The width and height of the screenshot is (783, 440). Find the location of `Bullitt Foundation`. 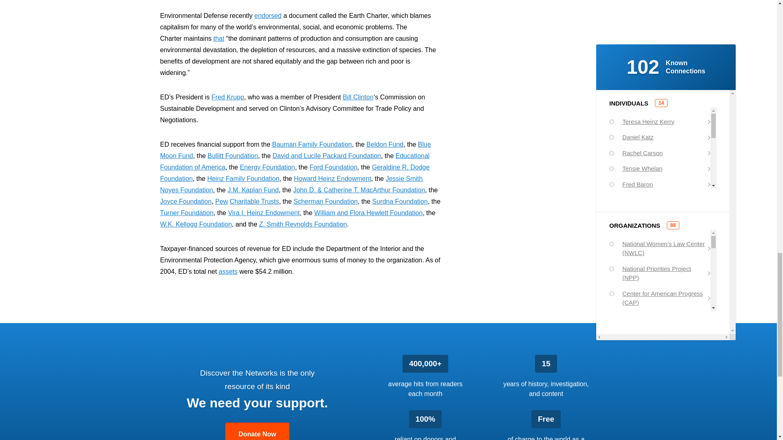

Bullitt Foundation is located at coordinates (232, 156).